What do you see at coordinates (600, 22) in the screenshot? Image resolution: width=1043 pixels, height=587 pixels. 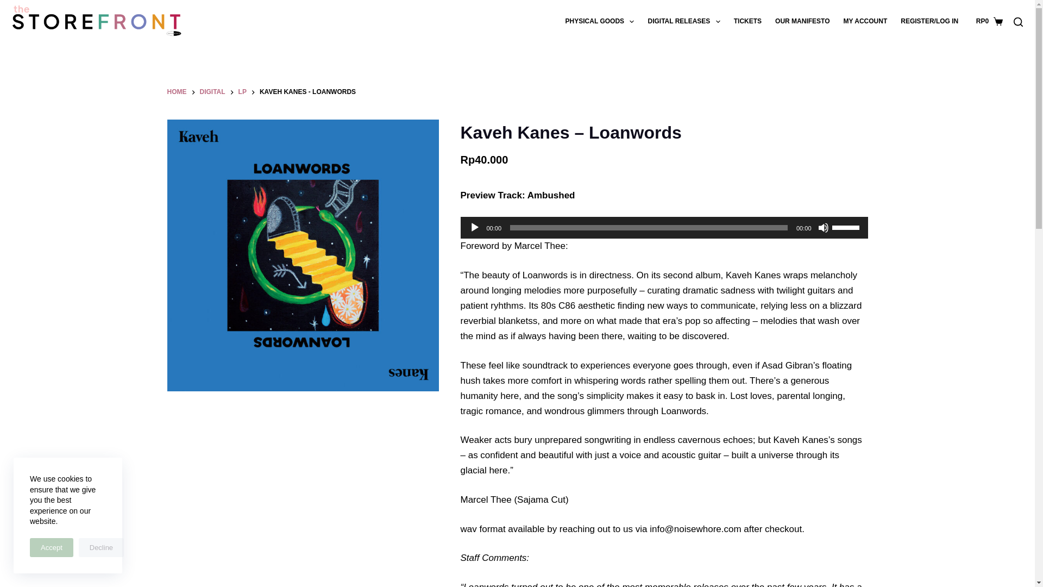 I see `PHYSICAL GOODS` at bounding box center [600, 22].